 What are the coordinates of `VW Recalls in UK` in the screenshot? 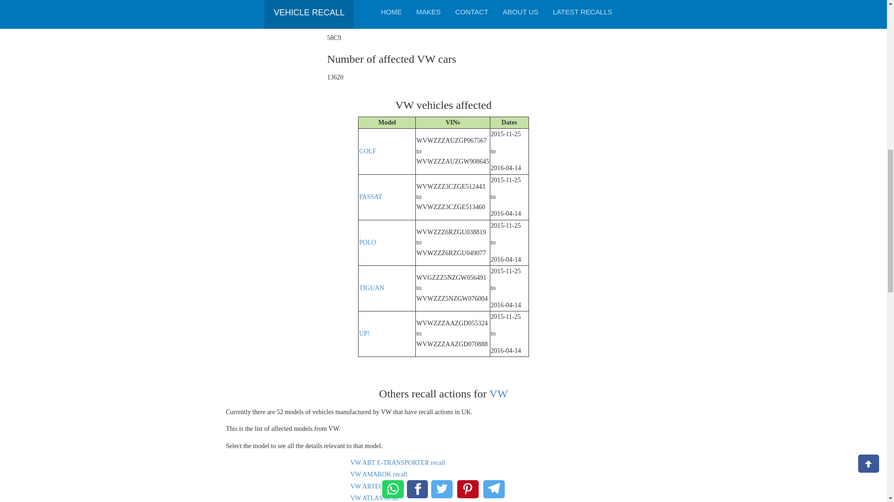 It's located at (498, 393).